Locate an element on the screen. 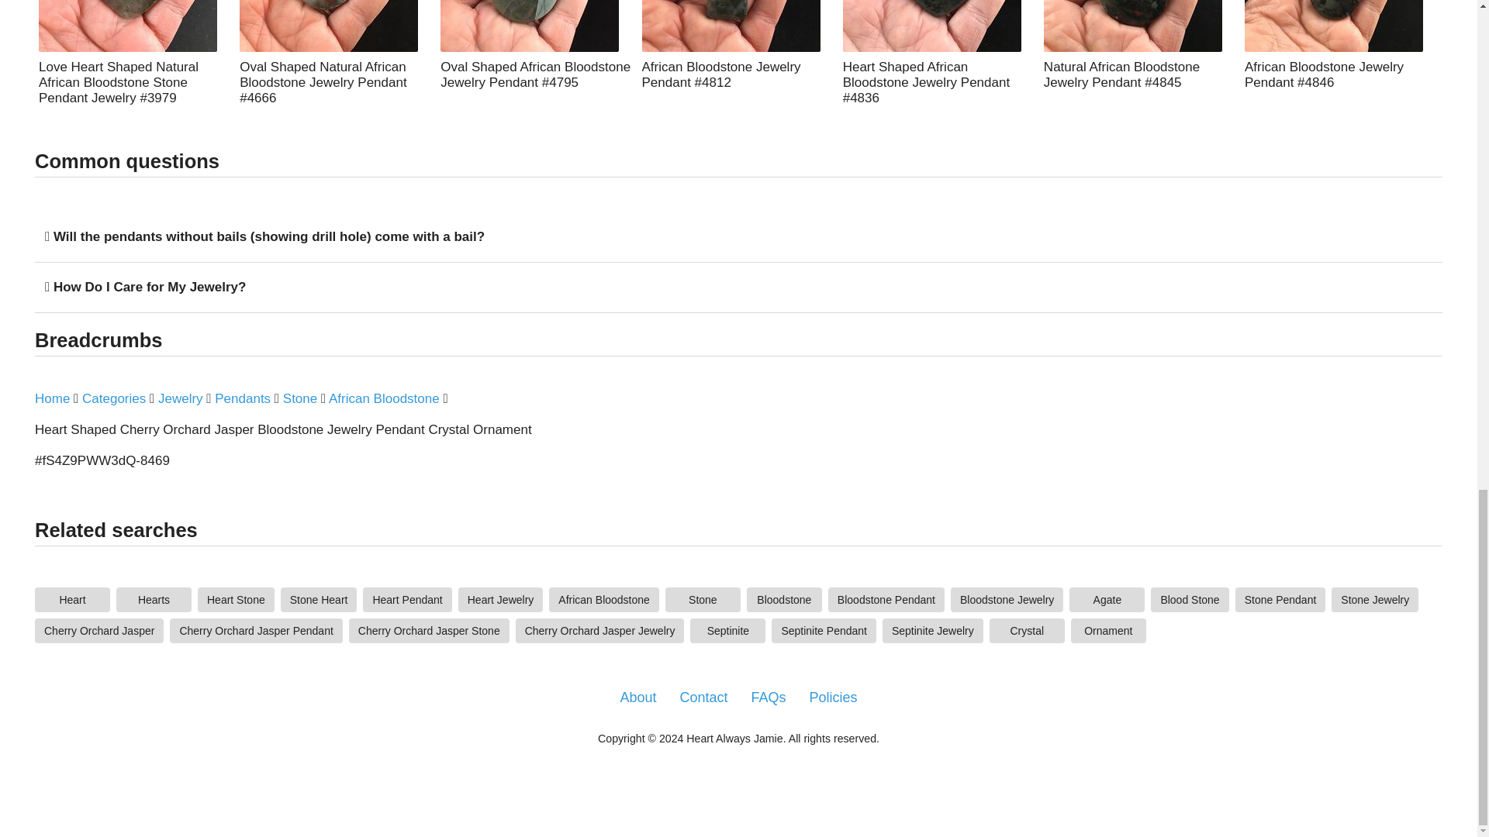 Image resolution: width=1489 pixels, height=837 pixels. Stone is located at coordinates (299, 399).